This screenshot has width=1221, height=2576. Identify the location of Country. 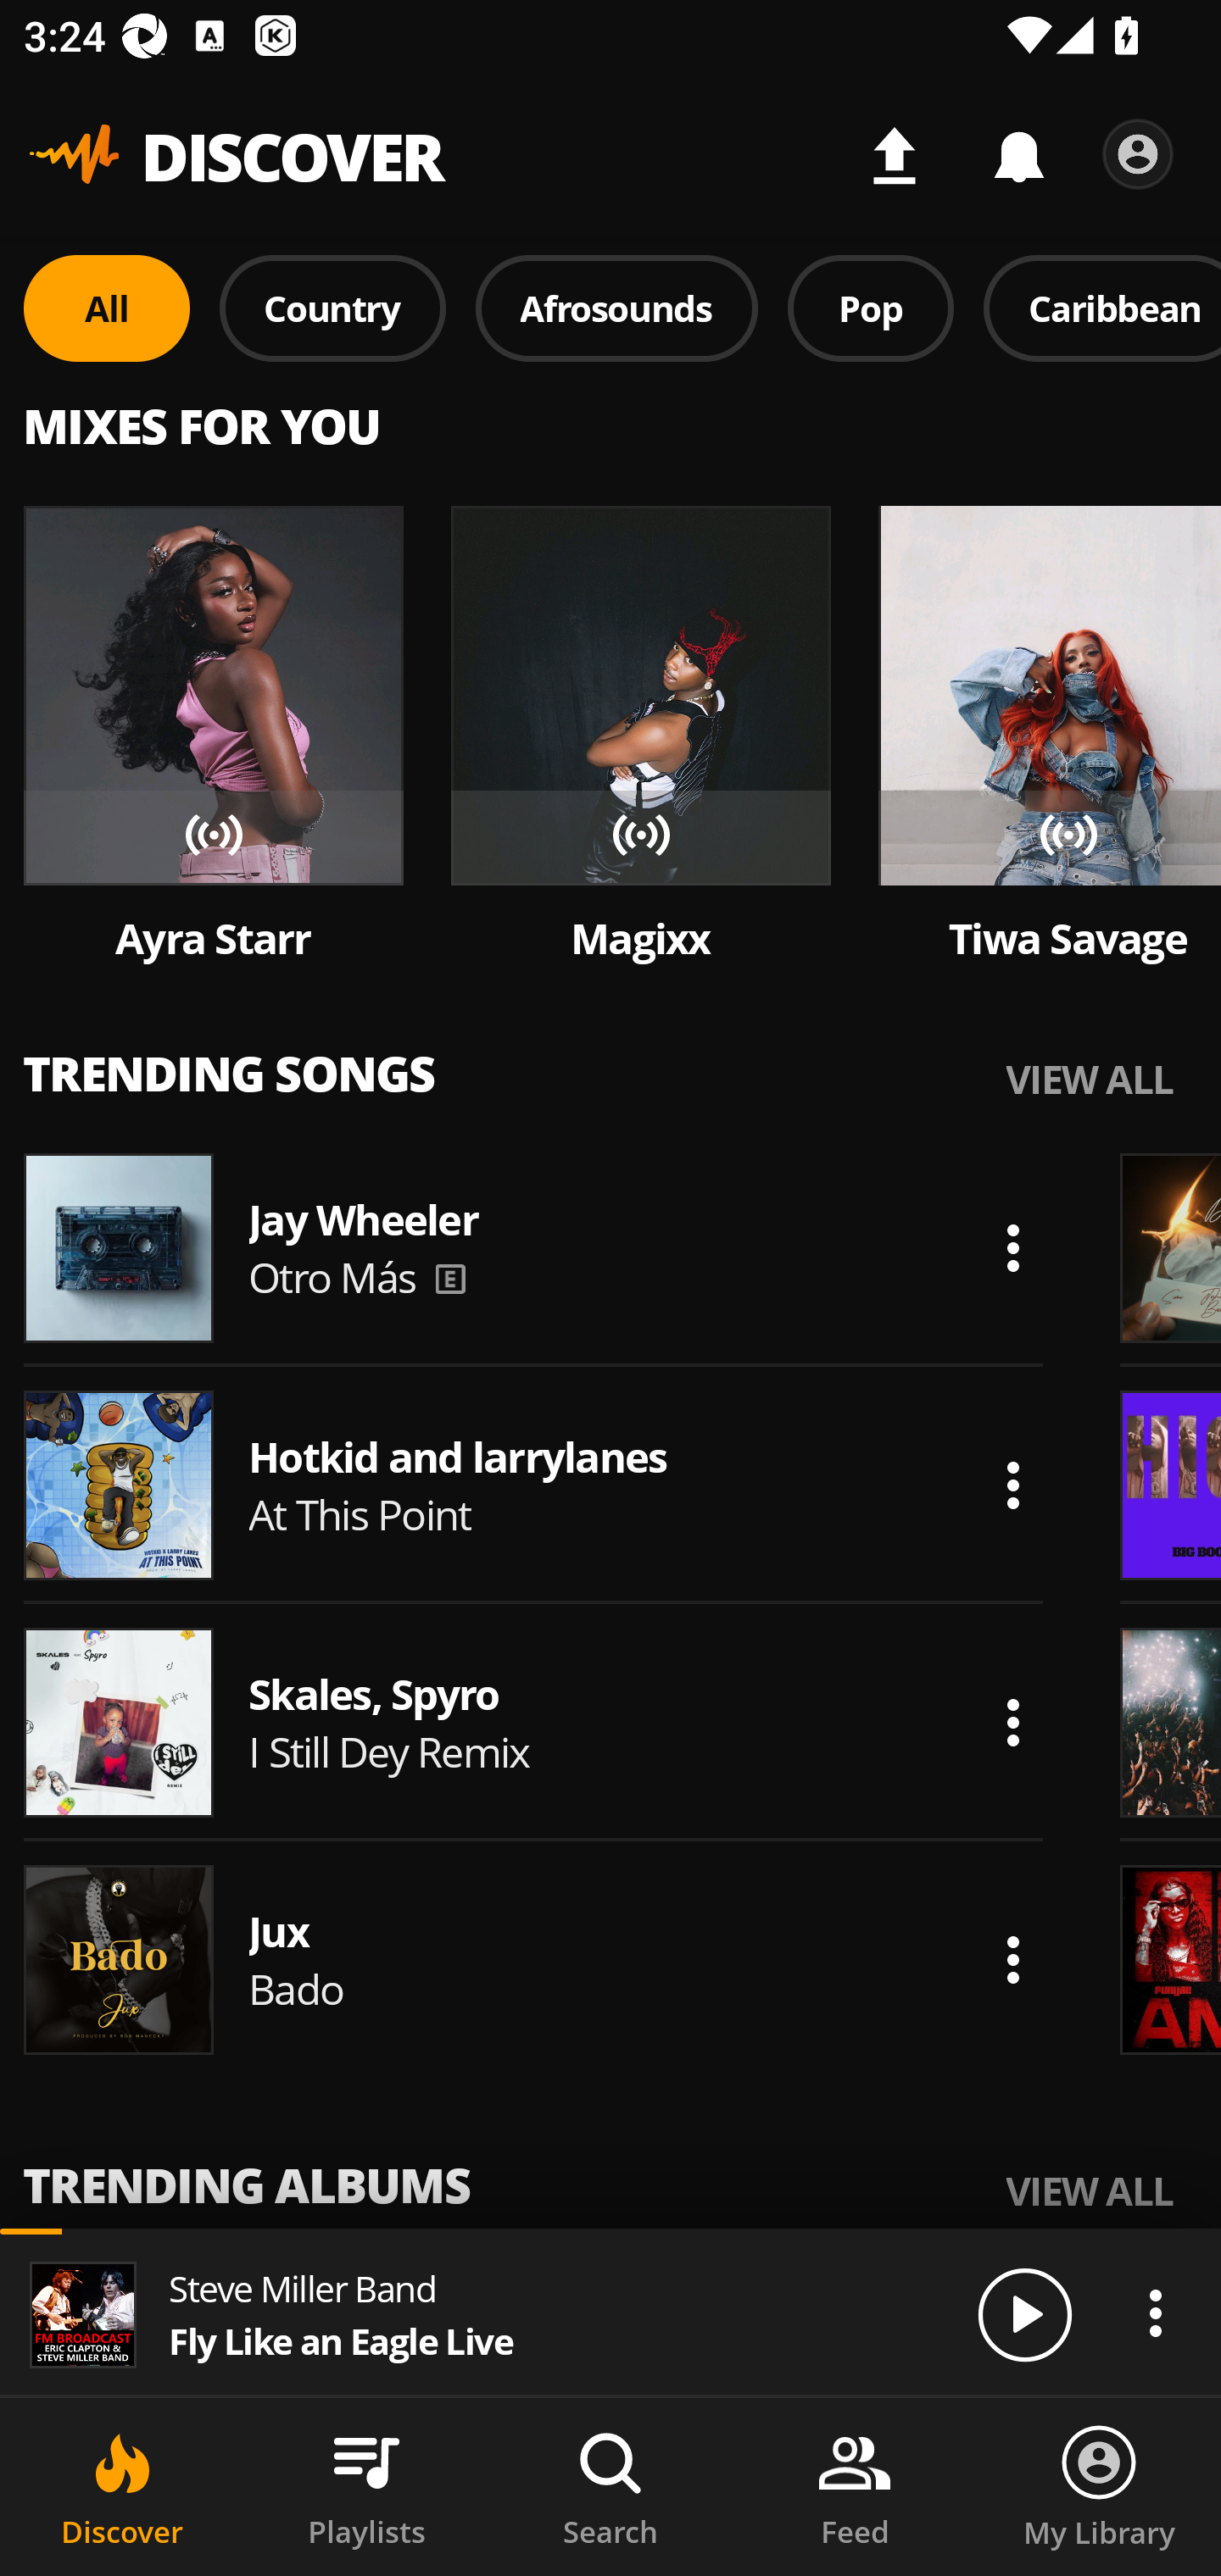
(332, 307).